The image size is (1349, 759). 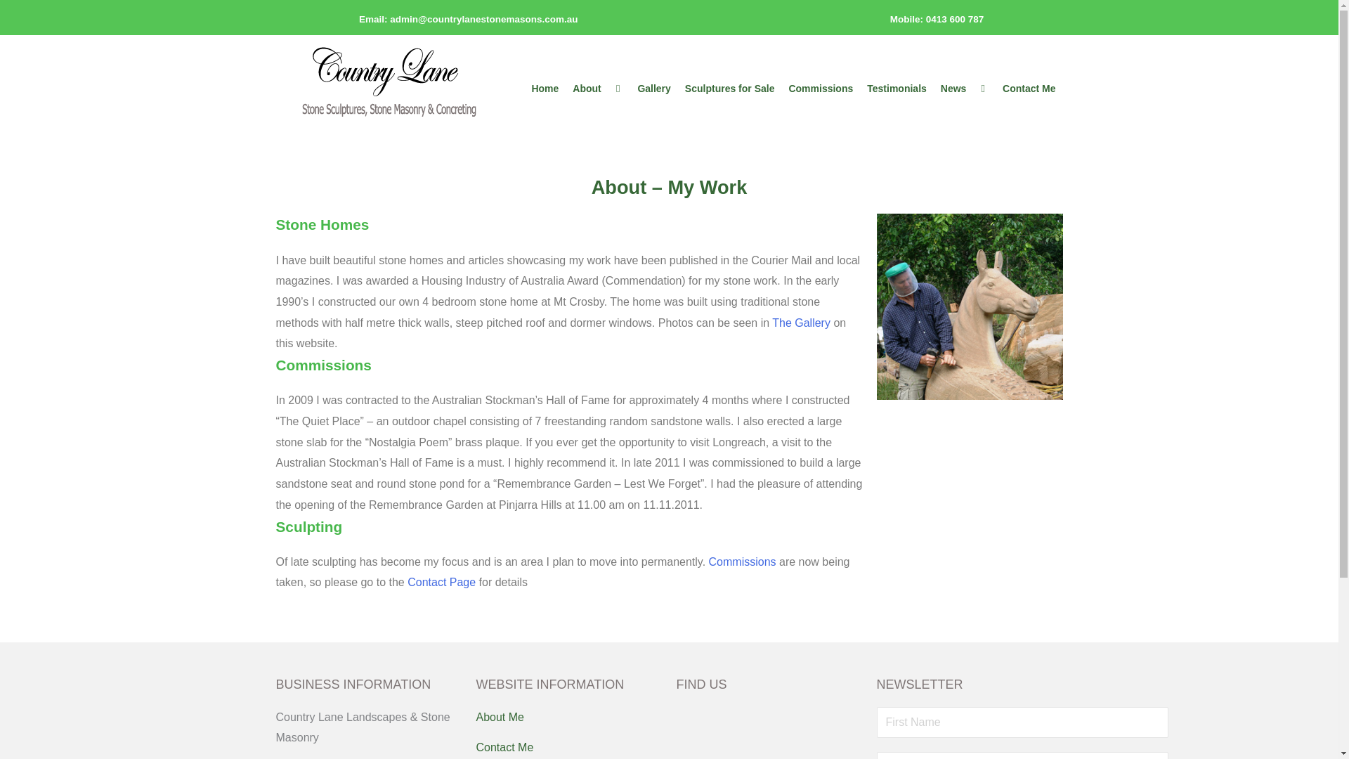 What do you see at coordinates (653, 89) in the screenshot?
I see `Gallery` at bounding box center [653, 89].